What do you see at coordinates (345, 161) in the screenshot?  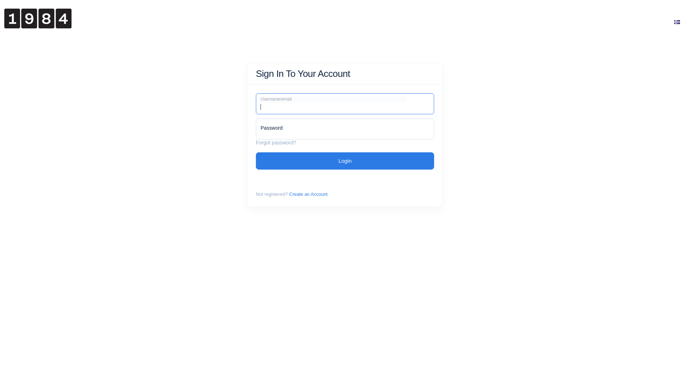 I see `Login` at bounding box center [345, 161].